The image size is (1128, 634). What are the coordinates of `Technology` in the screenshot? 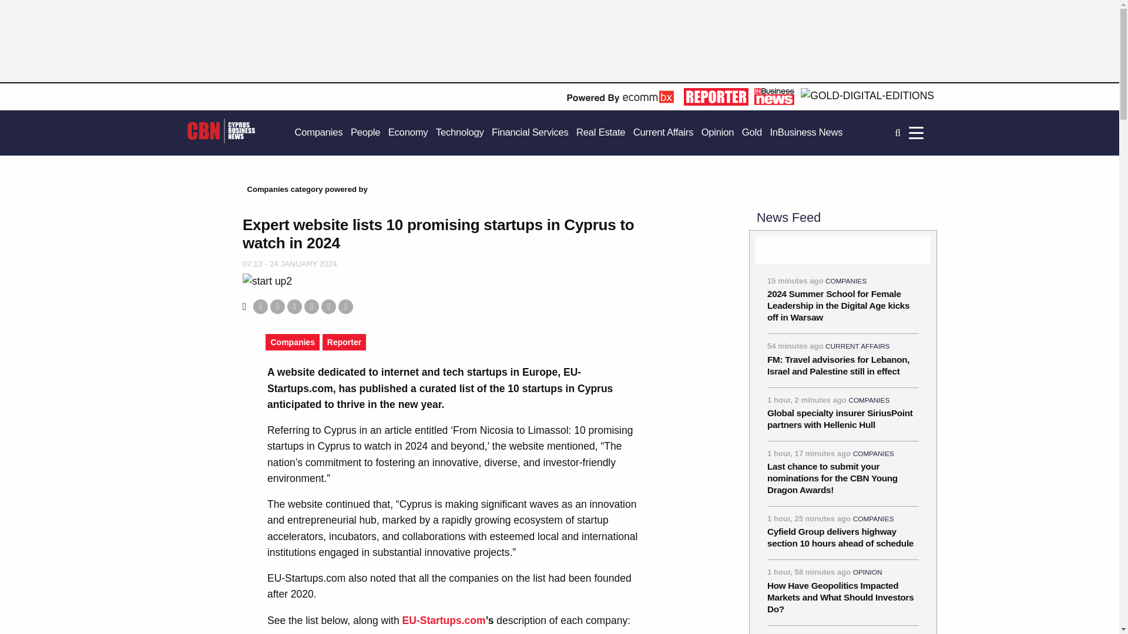 It's located at (459, 133).